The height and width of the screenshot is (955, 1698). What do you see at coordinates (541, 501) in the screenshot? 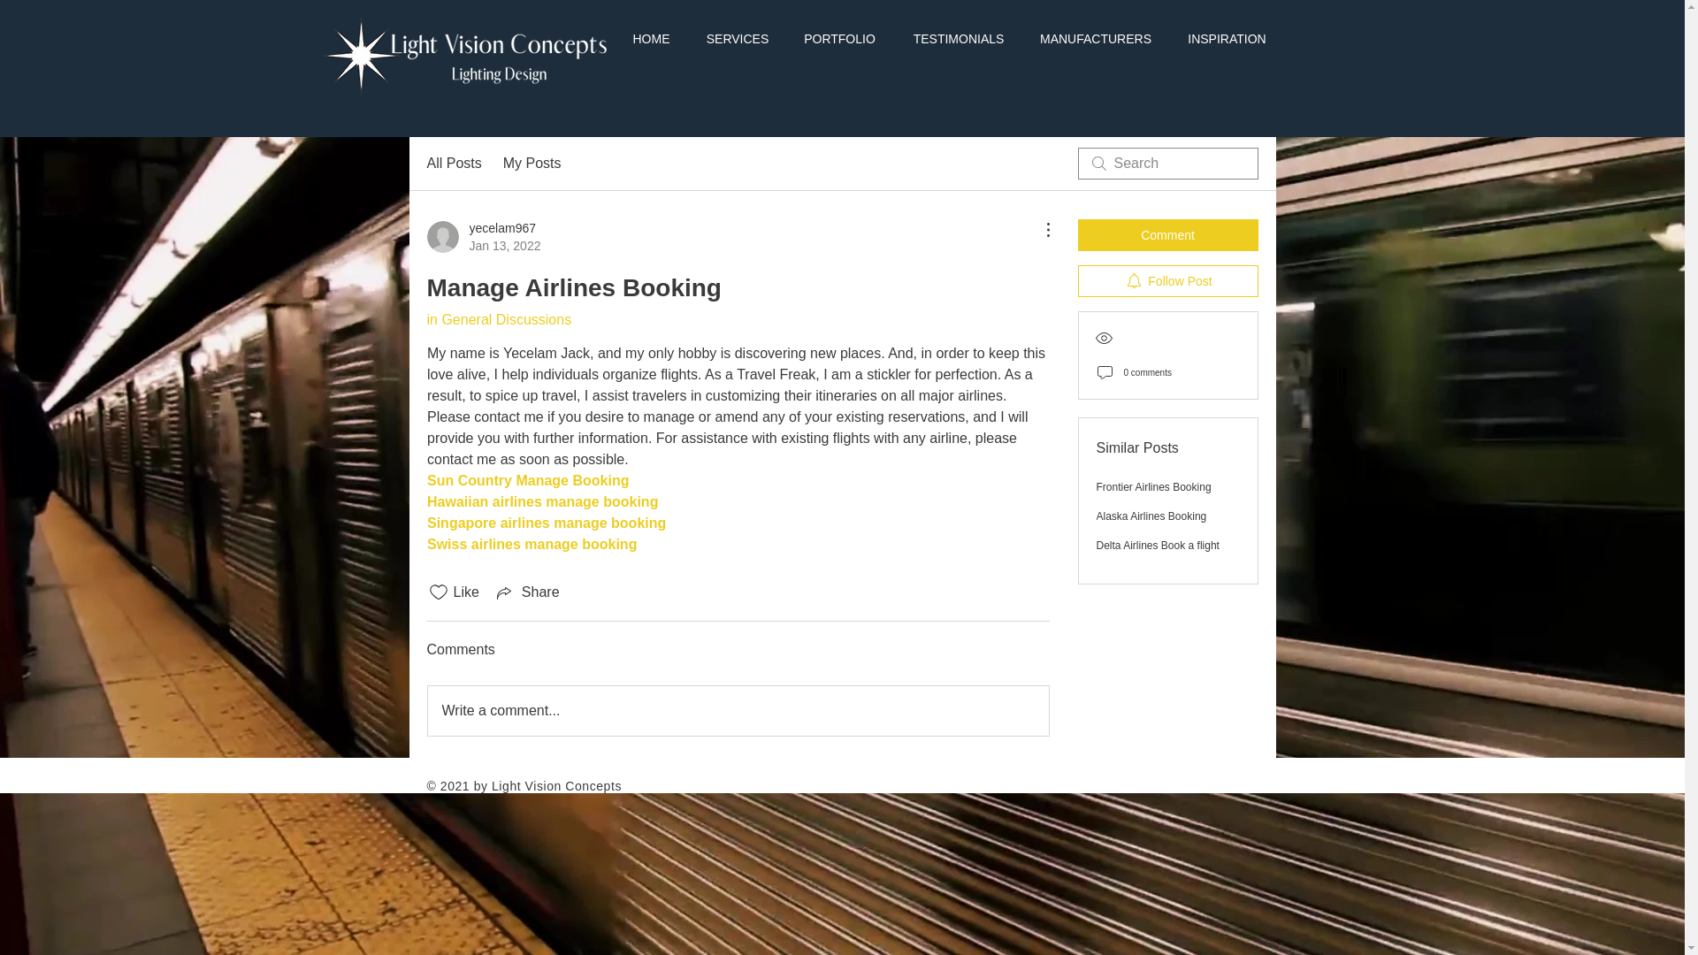
I see `Hawaiian airlines manage booking` at bounding box center [541, 501].